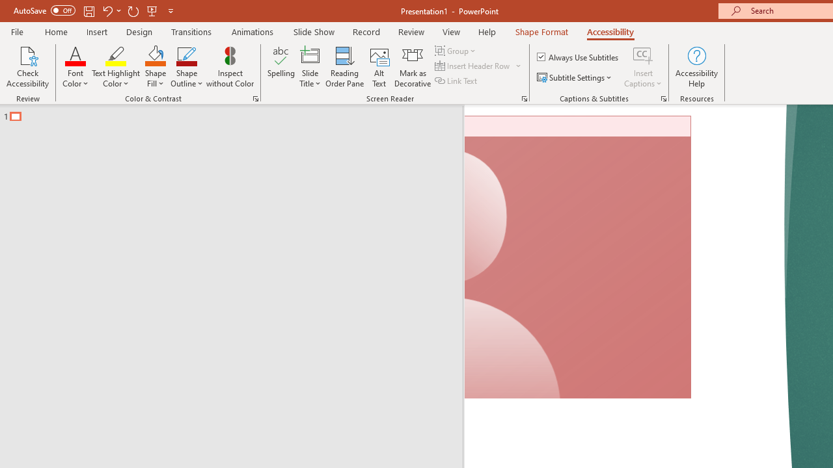  Describe the element at coordinates (578, 257) in the screenshot. I see `Camera 7, No camera detected.` at that location.